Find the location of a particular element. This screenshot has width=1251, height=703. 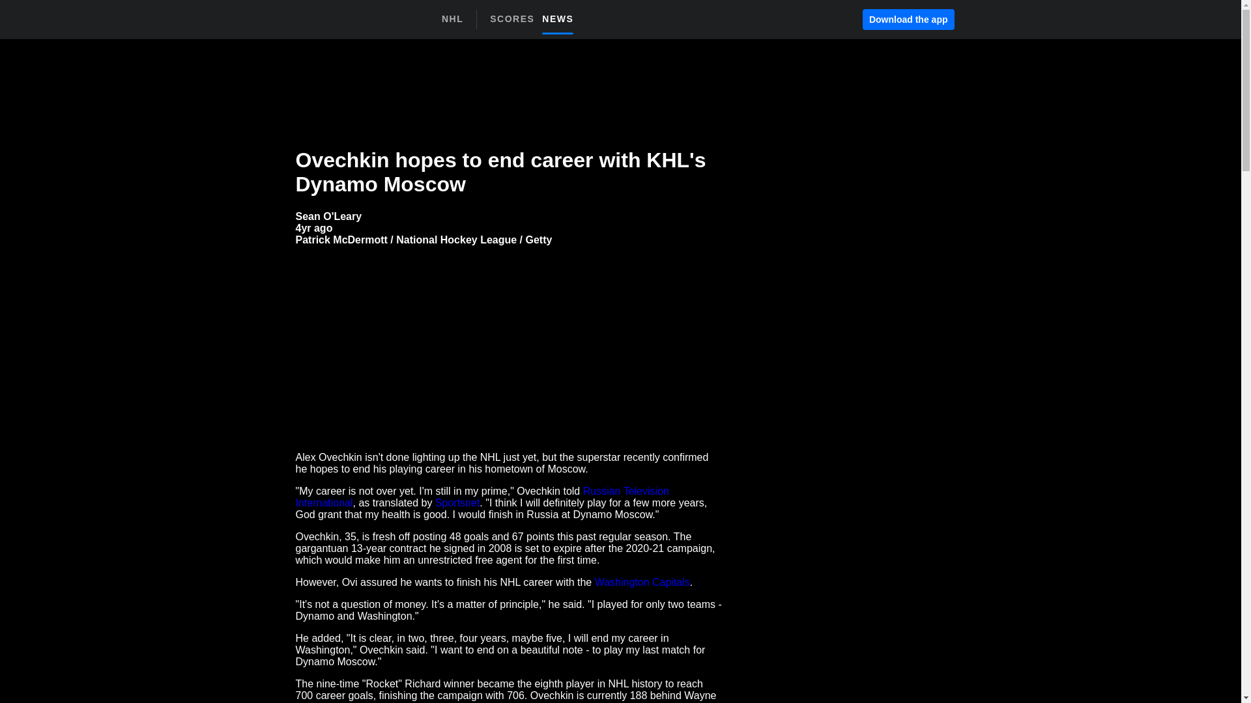

Sean O'Leary is located at coordinates (642, 582).